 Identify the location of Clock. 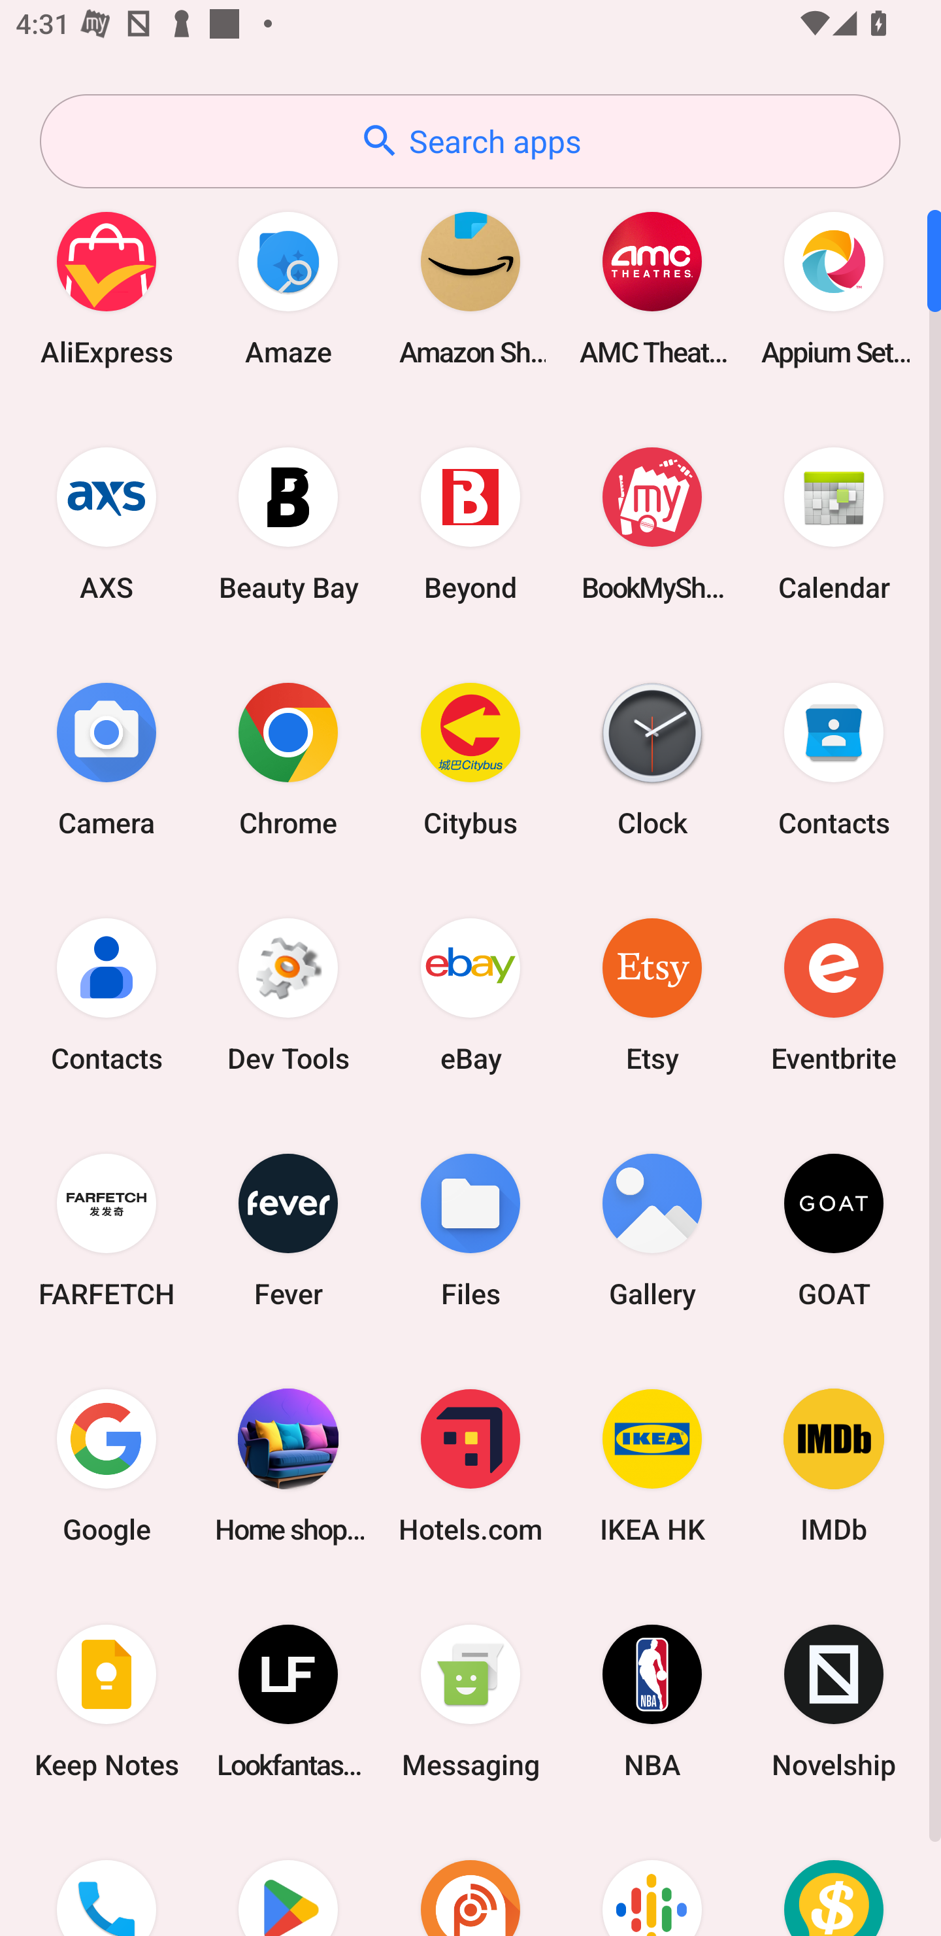
(652, 759).